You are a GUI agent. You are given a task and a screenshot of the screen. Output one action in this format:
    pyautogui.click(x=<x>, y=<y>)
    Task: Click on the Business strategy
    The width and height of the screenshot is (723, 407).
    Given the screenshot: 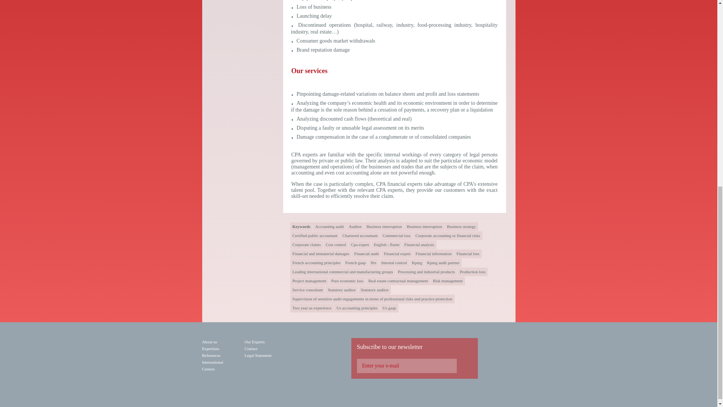 What is the action you would take?
    pyautogui.click(x=461, y=226)
    